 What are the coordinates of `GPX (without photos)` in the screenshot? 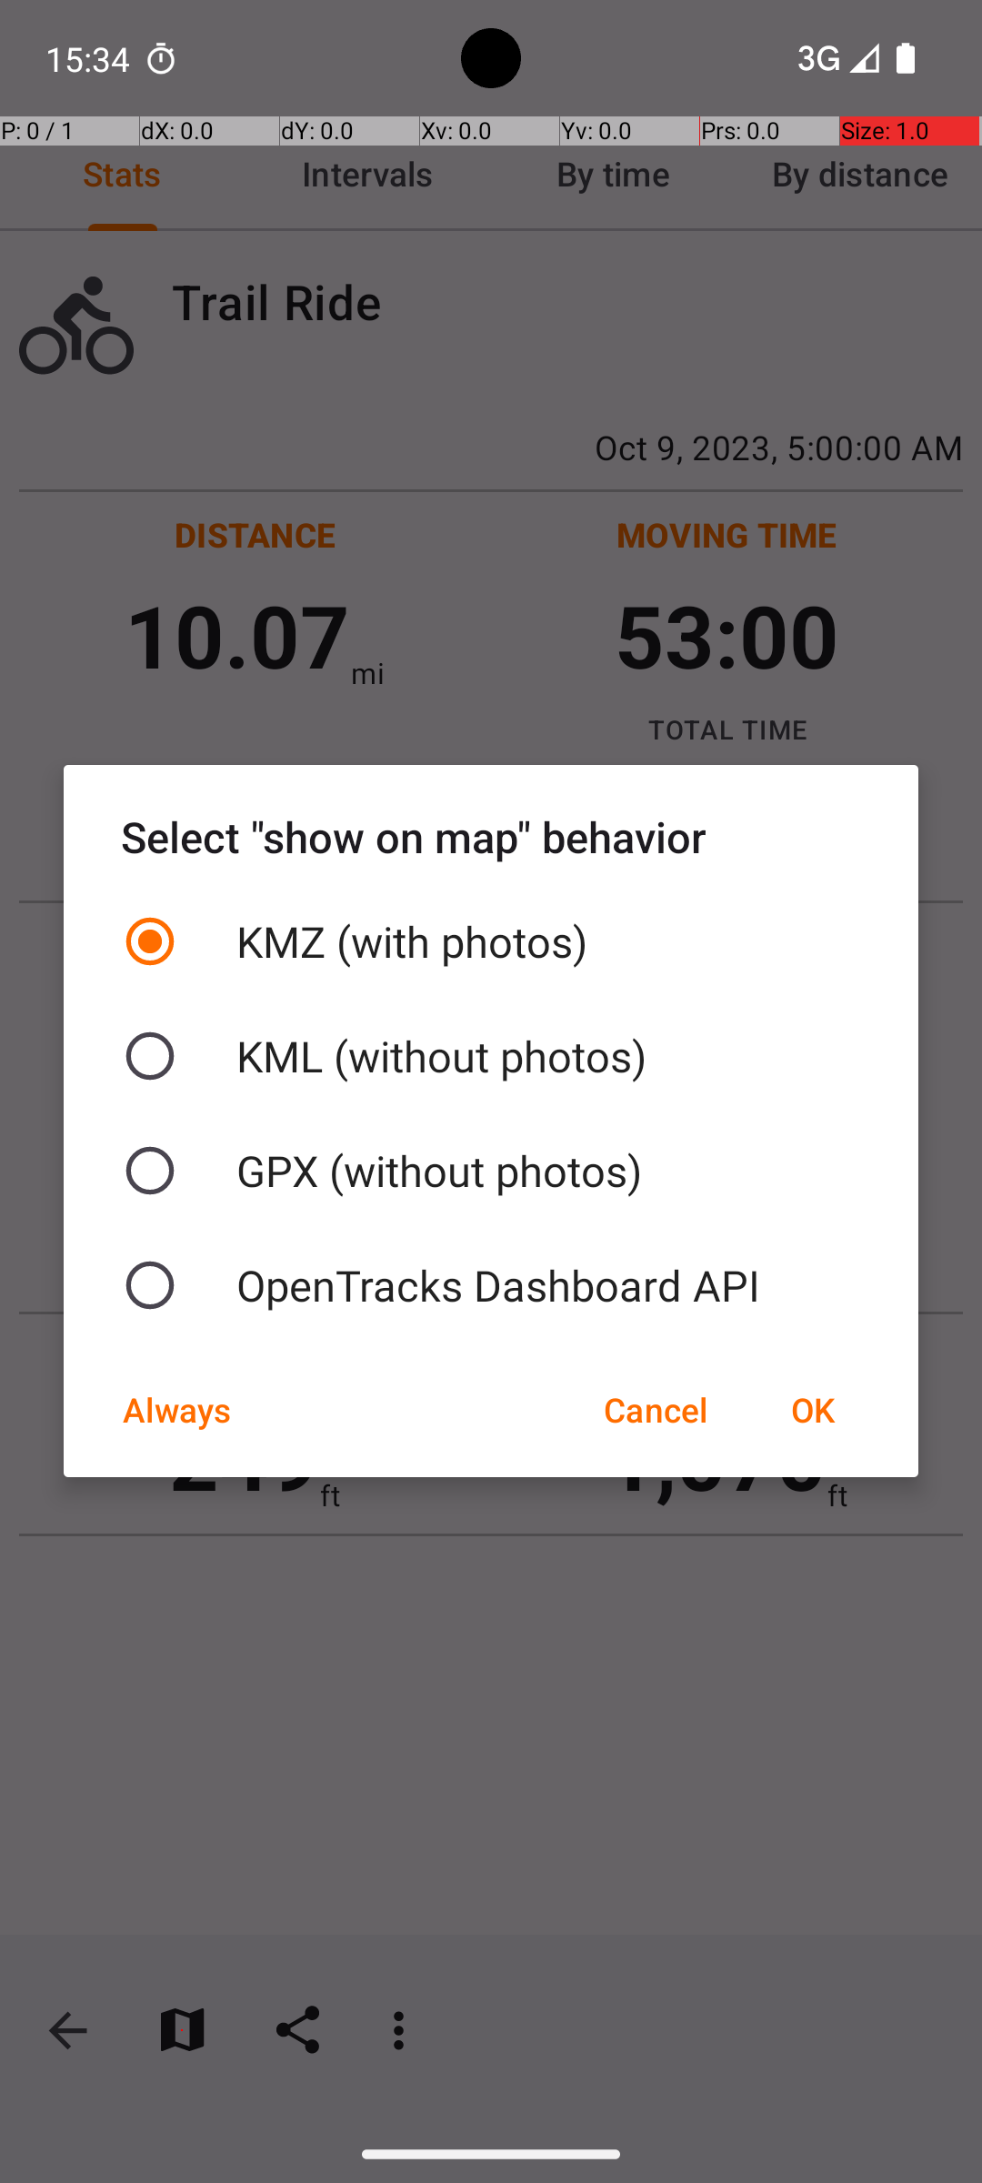 It's located at (491, 1171).